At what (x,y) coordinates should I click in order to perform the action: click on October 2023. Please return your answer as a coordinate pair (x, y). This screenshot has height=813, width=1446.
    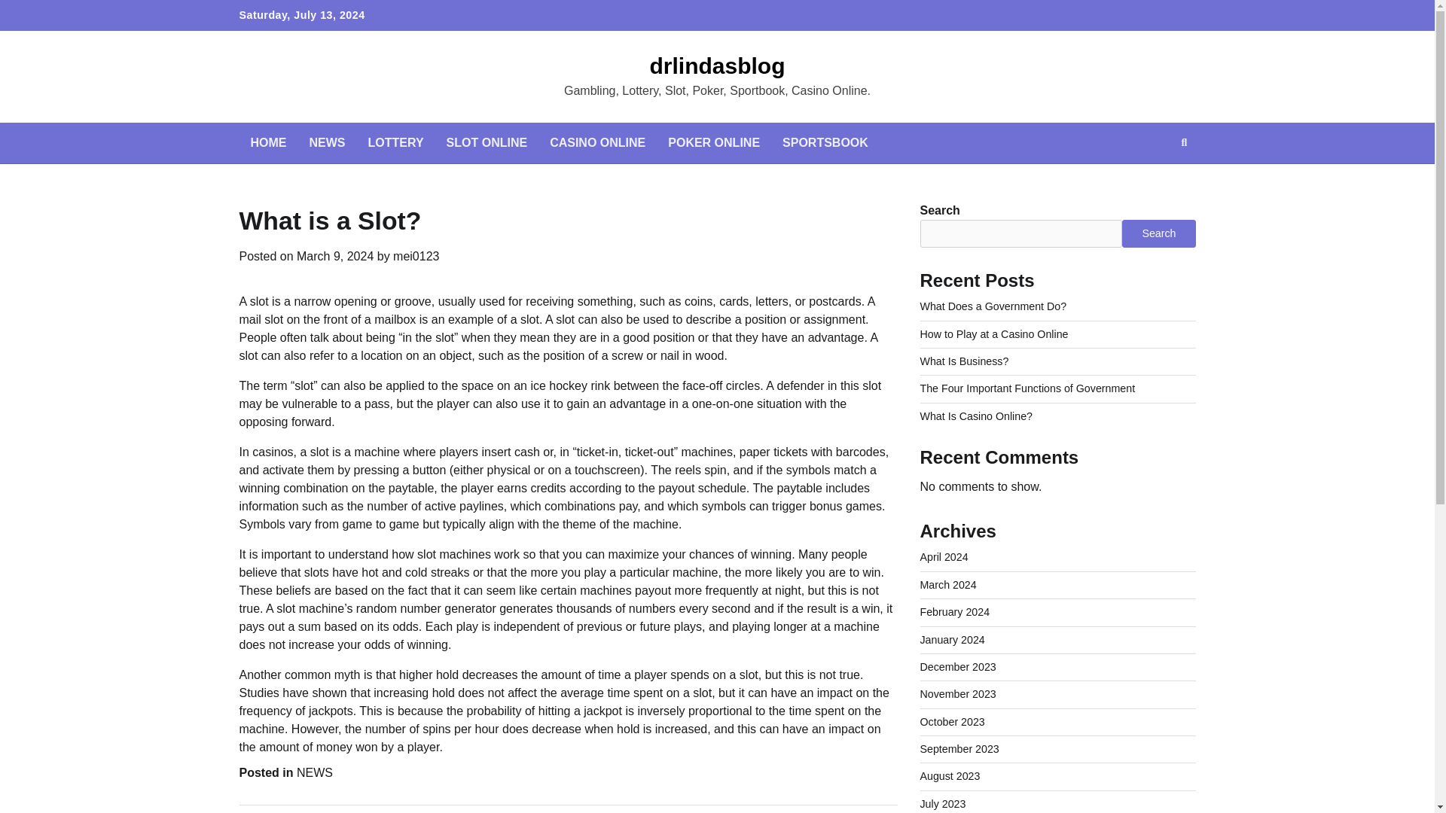
    Looking at the image, I should click on (952, 721).